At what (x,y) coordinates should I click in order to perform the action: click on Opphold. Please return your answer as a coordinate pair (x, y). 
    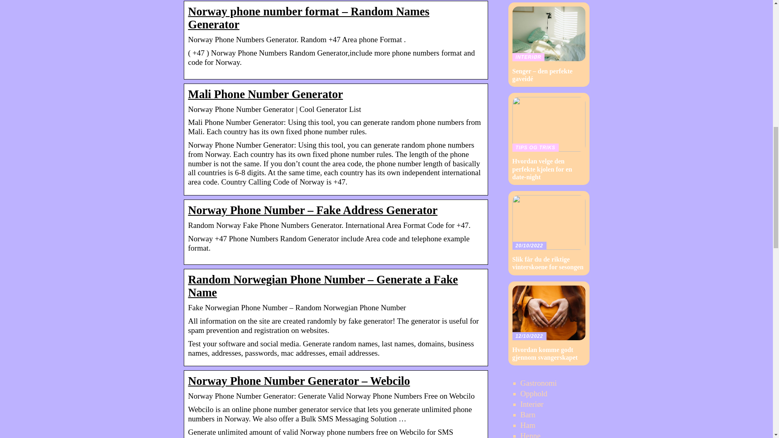
    Looking at the image, I should click on (534, 393).